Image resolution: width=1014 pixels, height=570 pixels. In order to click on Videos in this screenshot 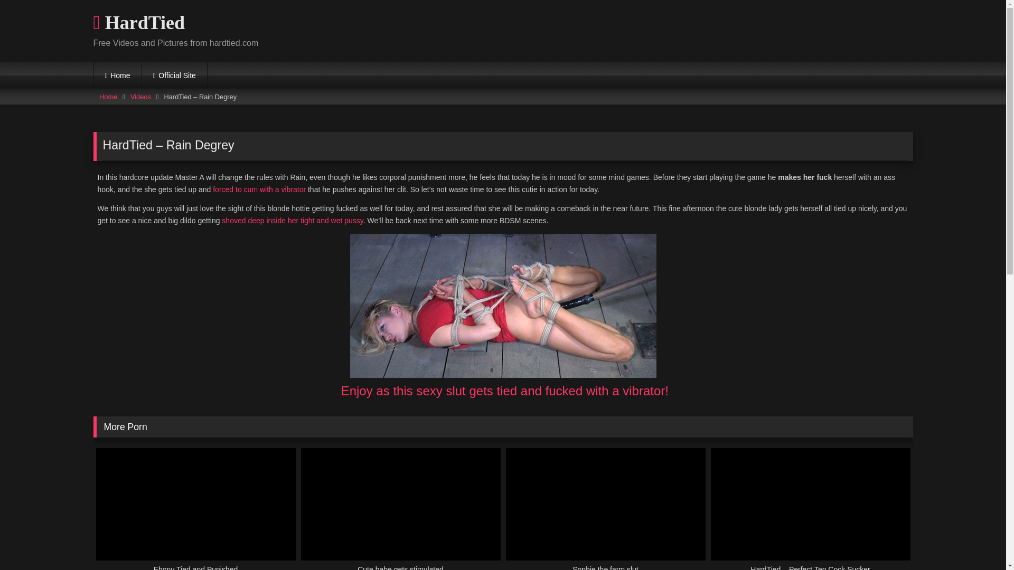, I will do `click(140, 97)`.